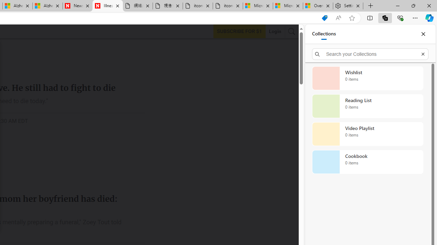  What do you see at coordinates (348, 6) in the screenshot?
I see `Settings` at bounding box center [348, 6].